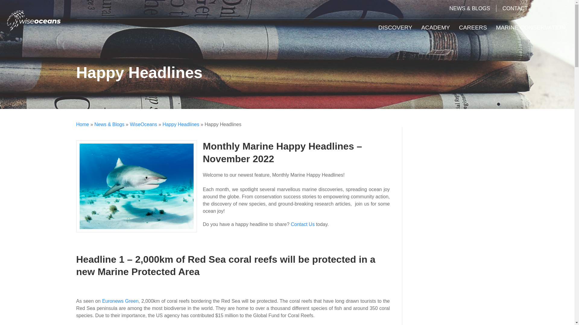  Describe the element at coordinates (302, 224) in the screenshot. I see `Contact Us` at that location.